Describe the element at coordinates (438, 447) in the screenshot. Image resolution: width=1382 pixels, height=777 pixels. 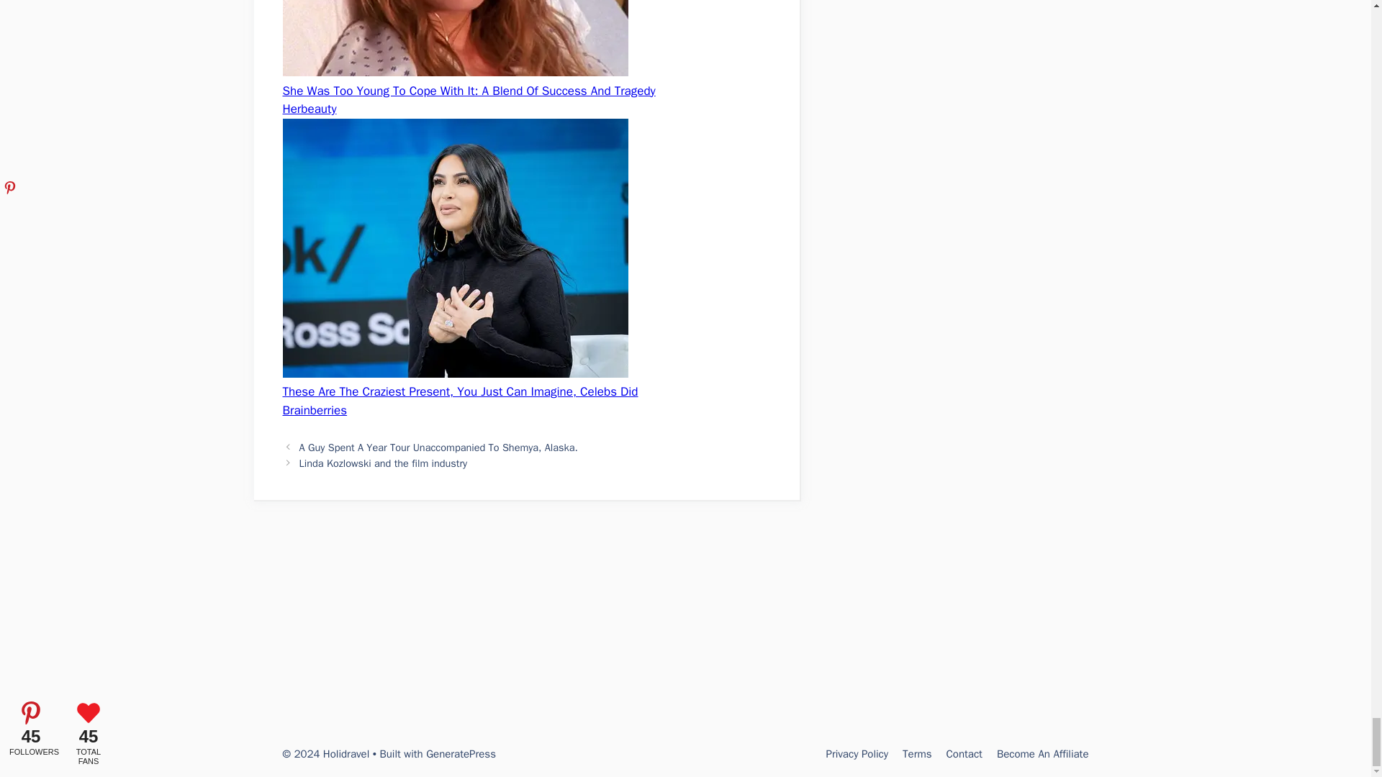
I see `A Guy Spent A Year Tour Unaccompanied To Shemya, Alaska.` at that location.